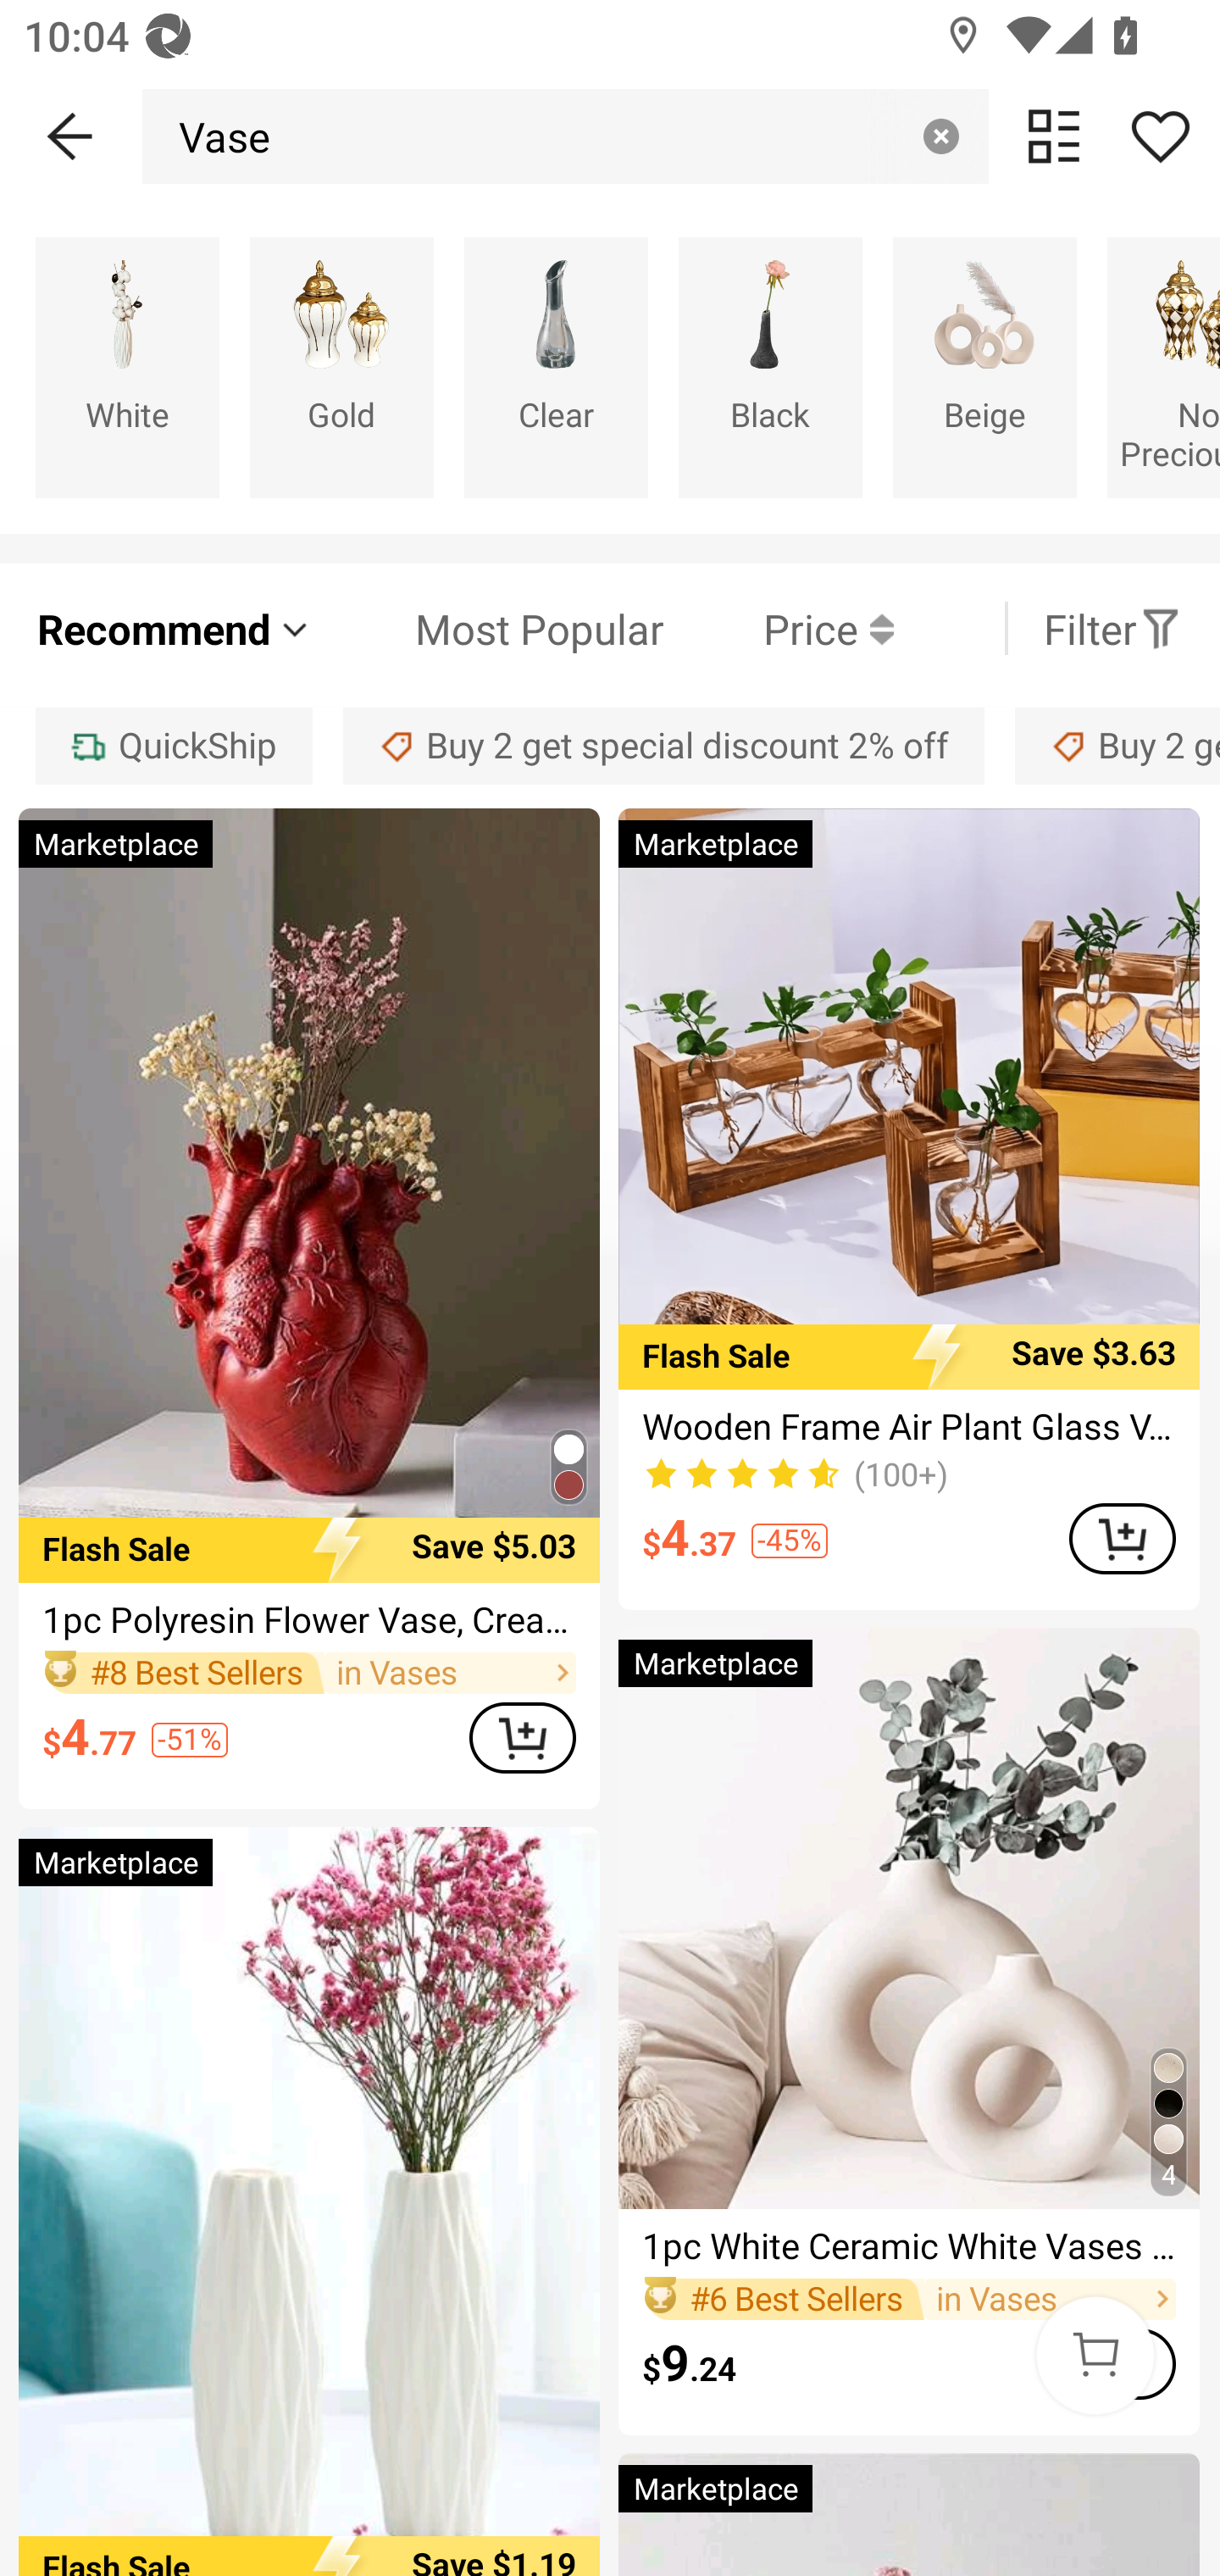 Image resolution: width=1220 pixels, height=2576 pixels. What do you see at coordinates (908, 2299) in the screenshot?
I see `#6 Best Sellers in Vases` at bounding box center [908, 2299].